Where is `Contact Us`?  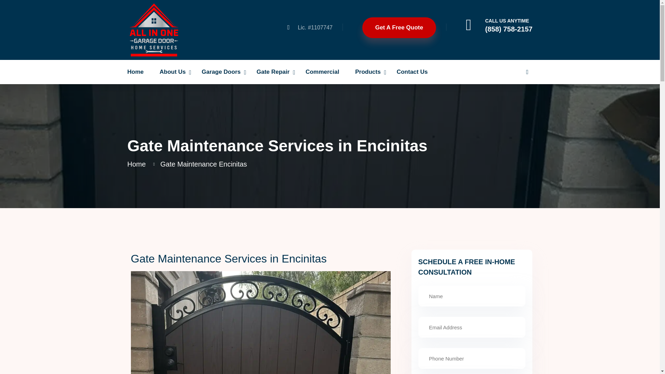
Contact Us is located at coordinates (415, 72).